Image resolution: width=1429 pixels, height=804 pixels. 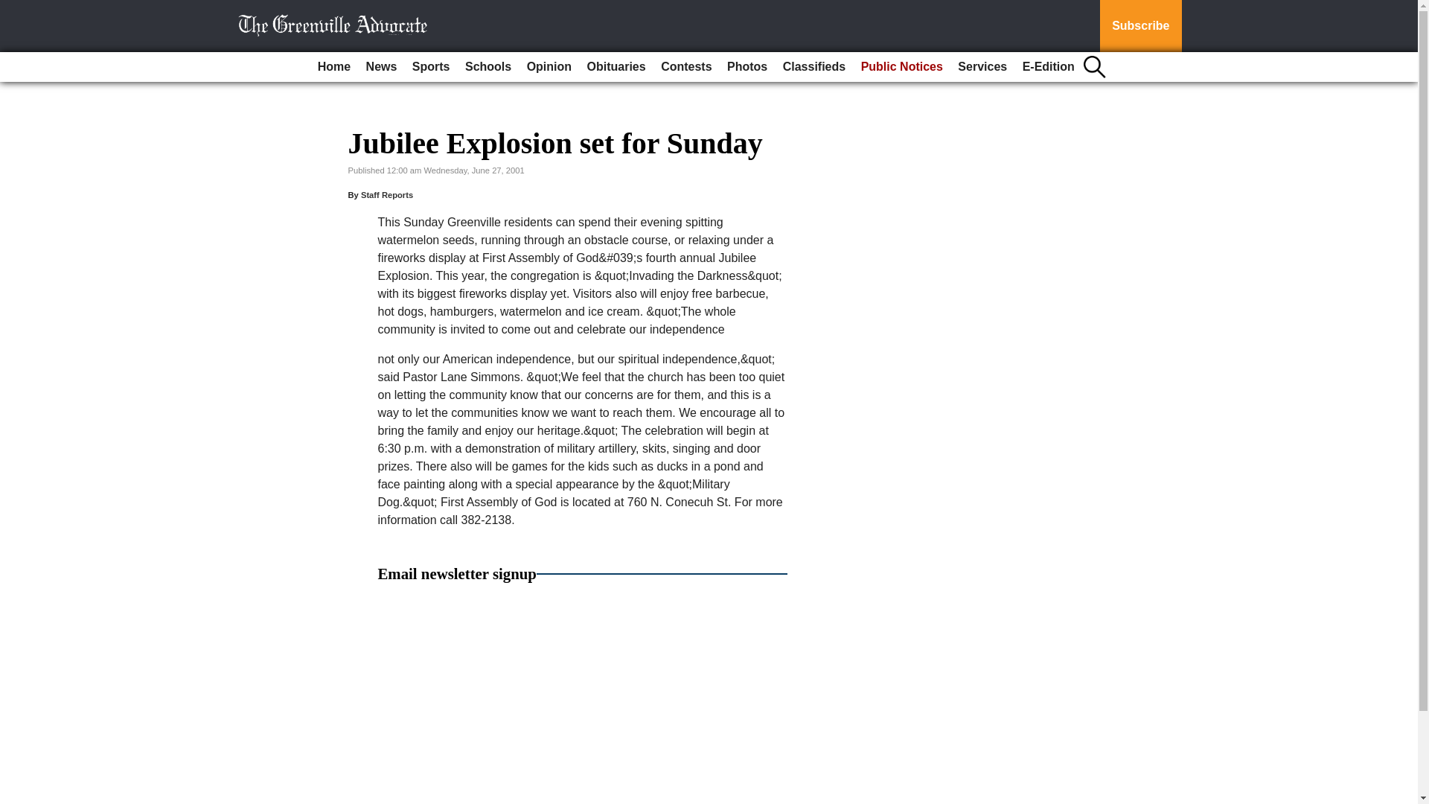 I want to click on Public Notices, so click(x=901, y=67).